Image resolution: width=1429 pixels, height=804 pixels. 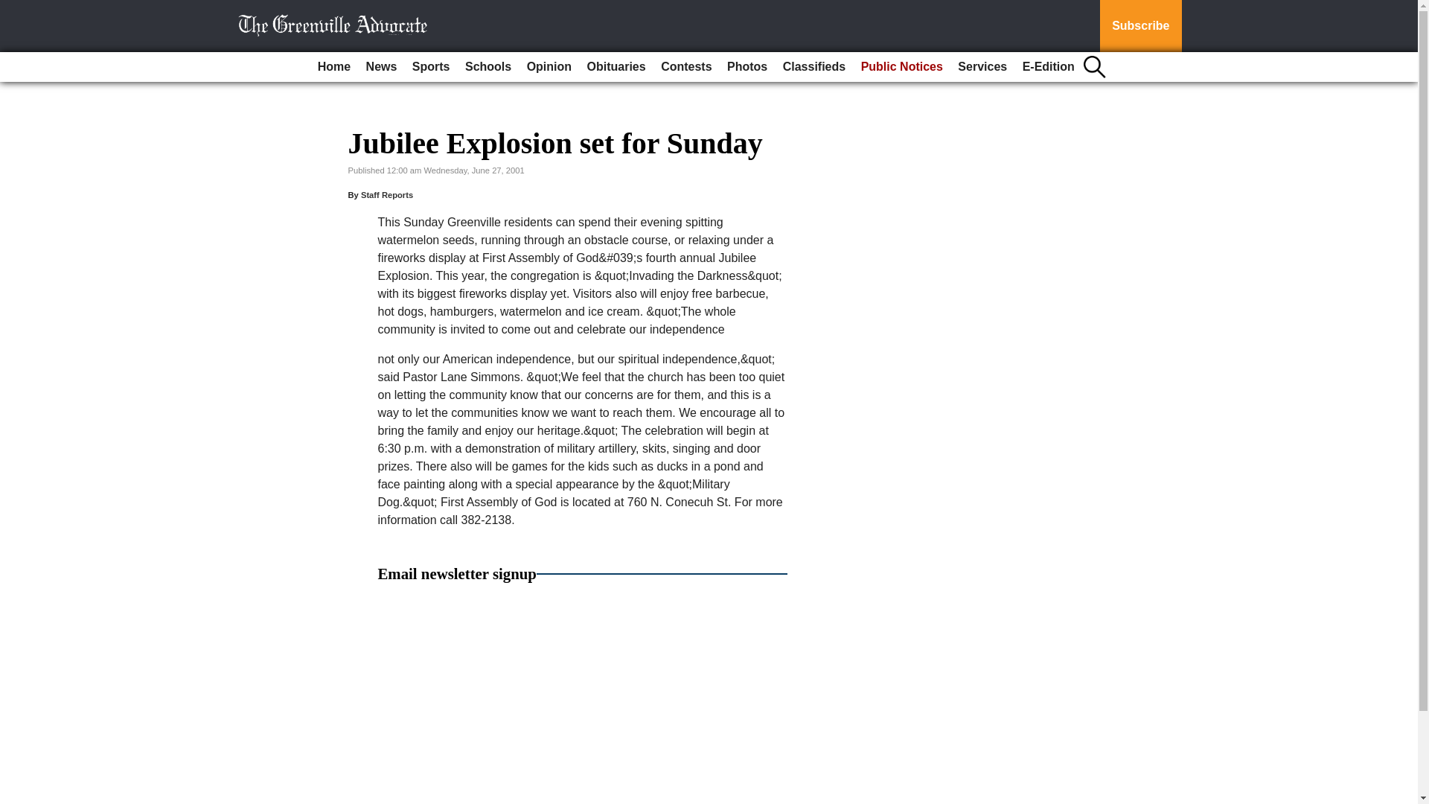 I want to click on Public Notices, so click(x=901, y=67).